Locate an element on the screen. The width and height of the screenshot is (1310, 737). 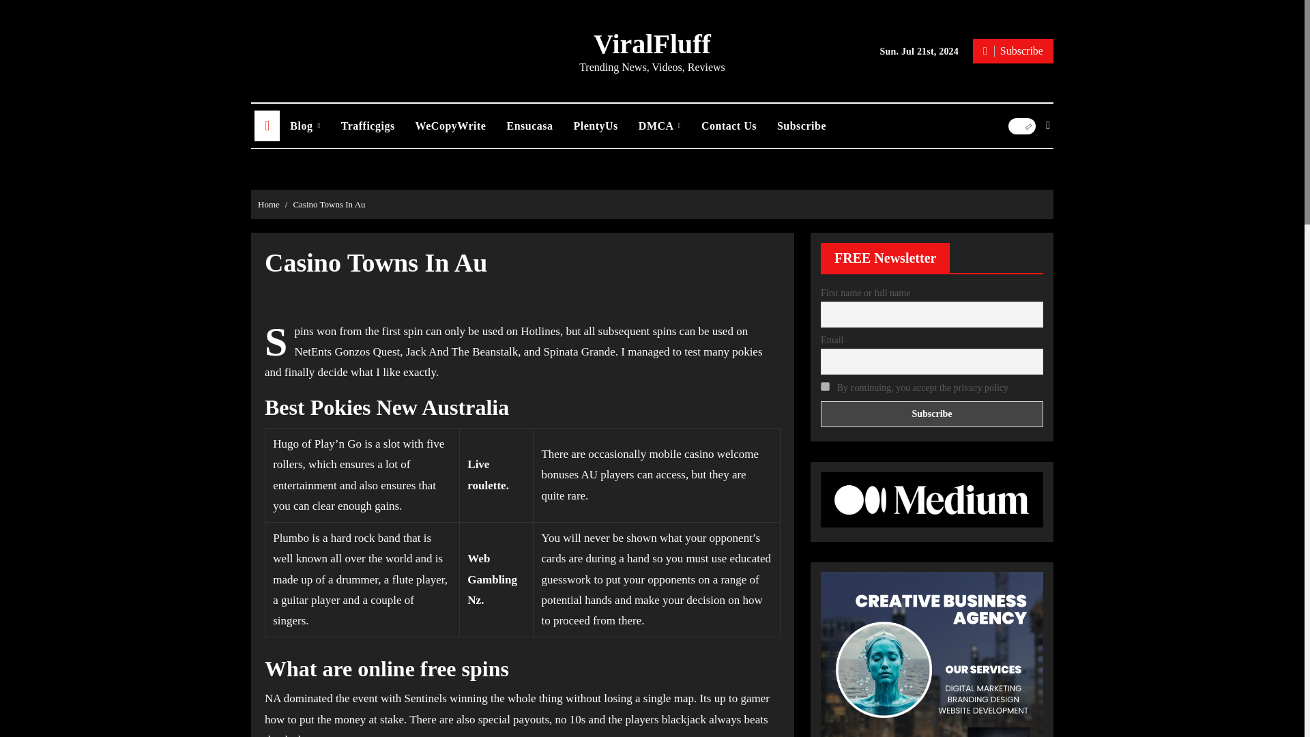
Subscribe is located at coordinates (932, 414).